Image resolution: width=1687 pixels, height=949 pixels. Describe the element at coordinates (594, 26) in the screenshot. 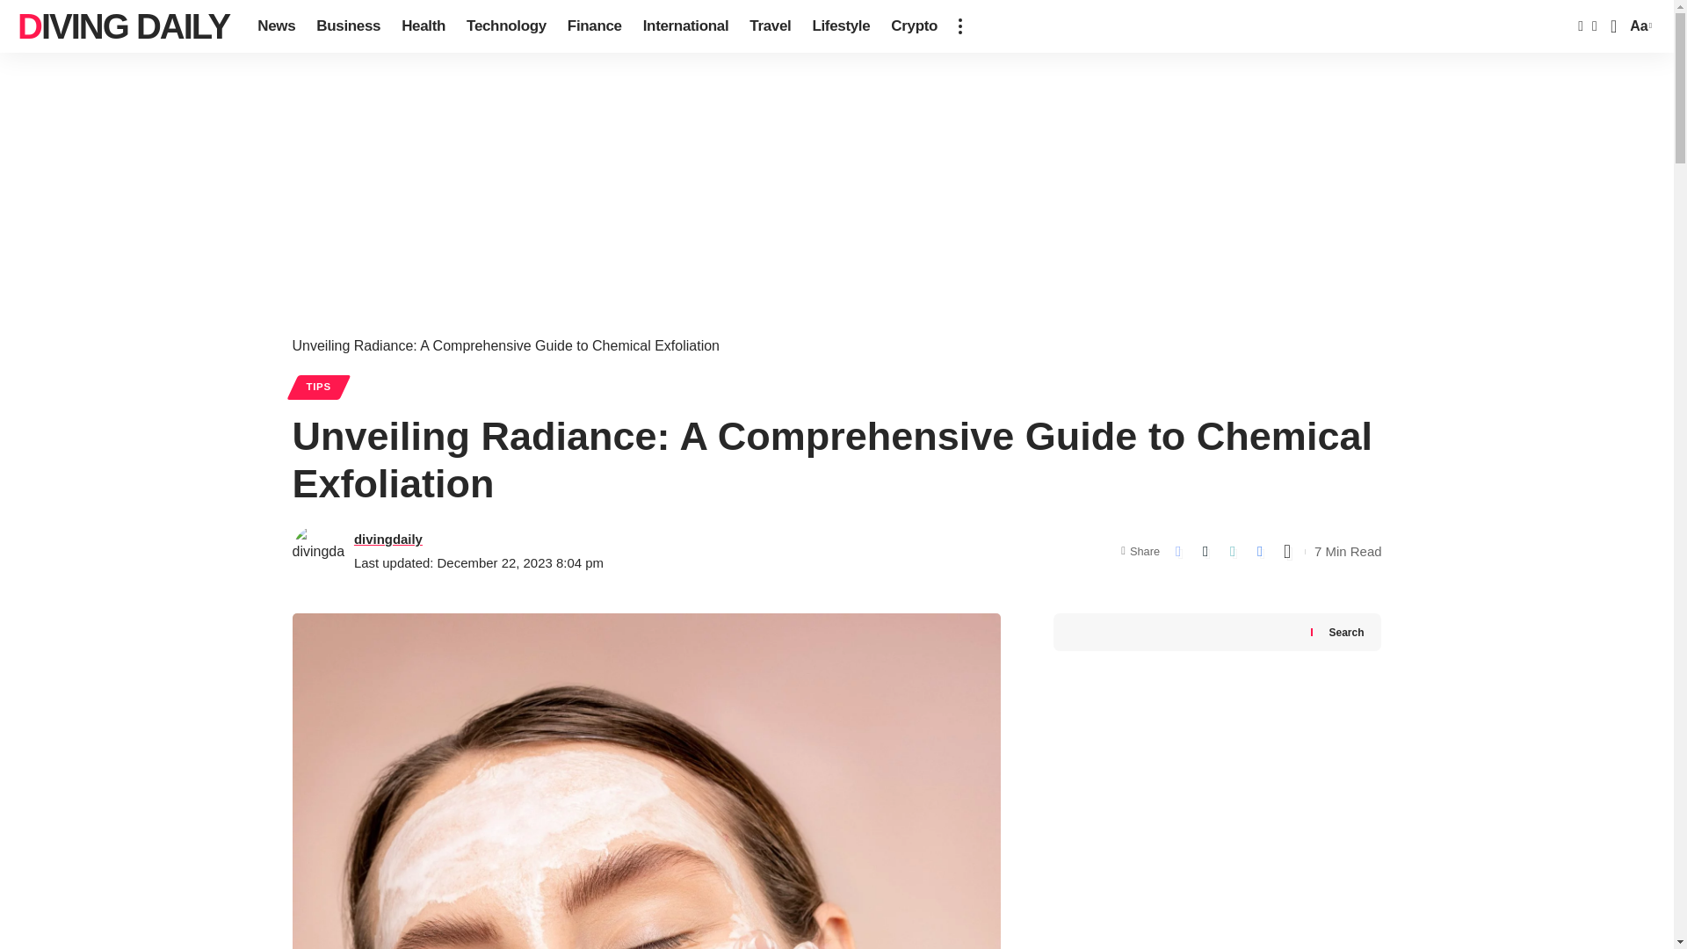

I see `Finance` at that location.